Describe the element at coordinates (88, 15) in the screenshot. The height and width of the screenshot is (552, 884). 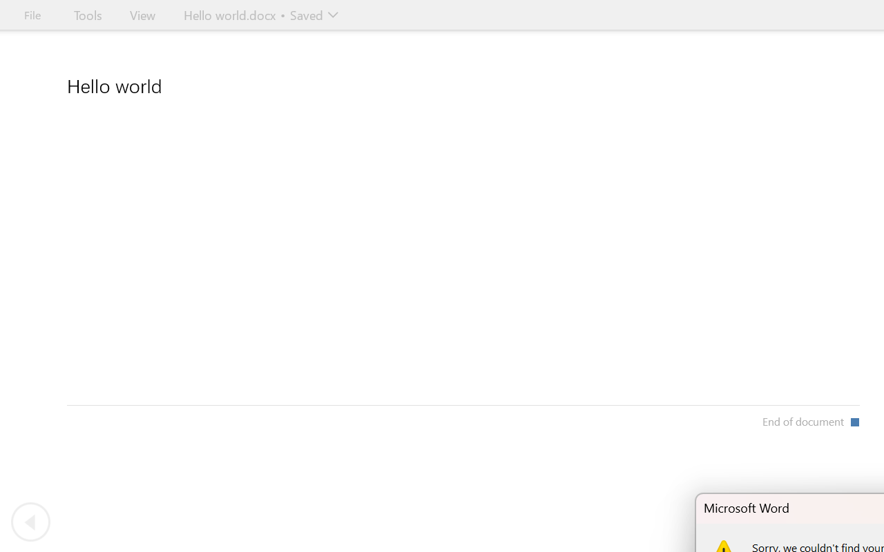
I see `Tools` at that location.